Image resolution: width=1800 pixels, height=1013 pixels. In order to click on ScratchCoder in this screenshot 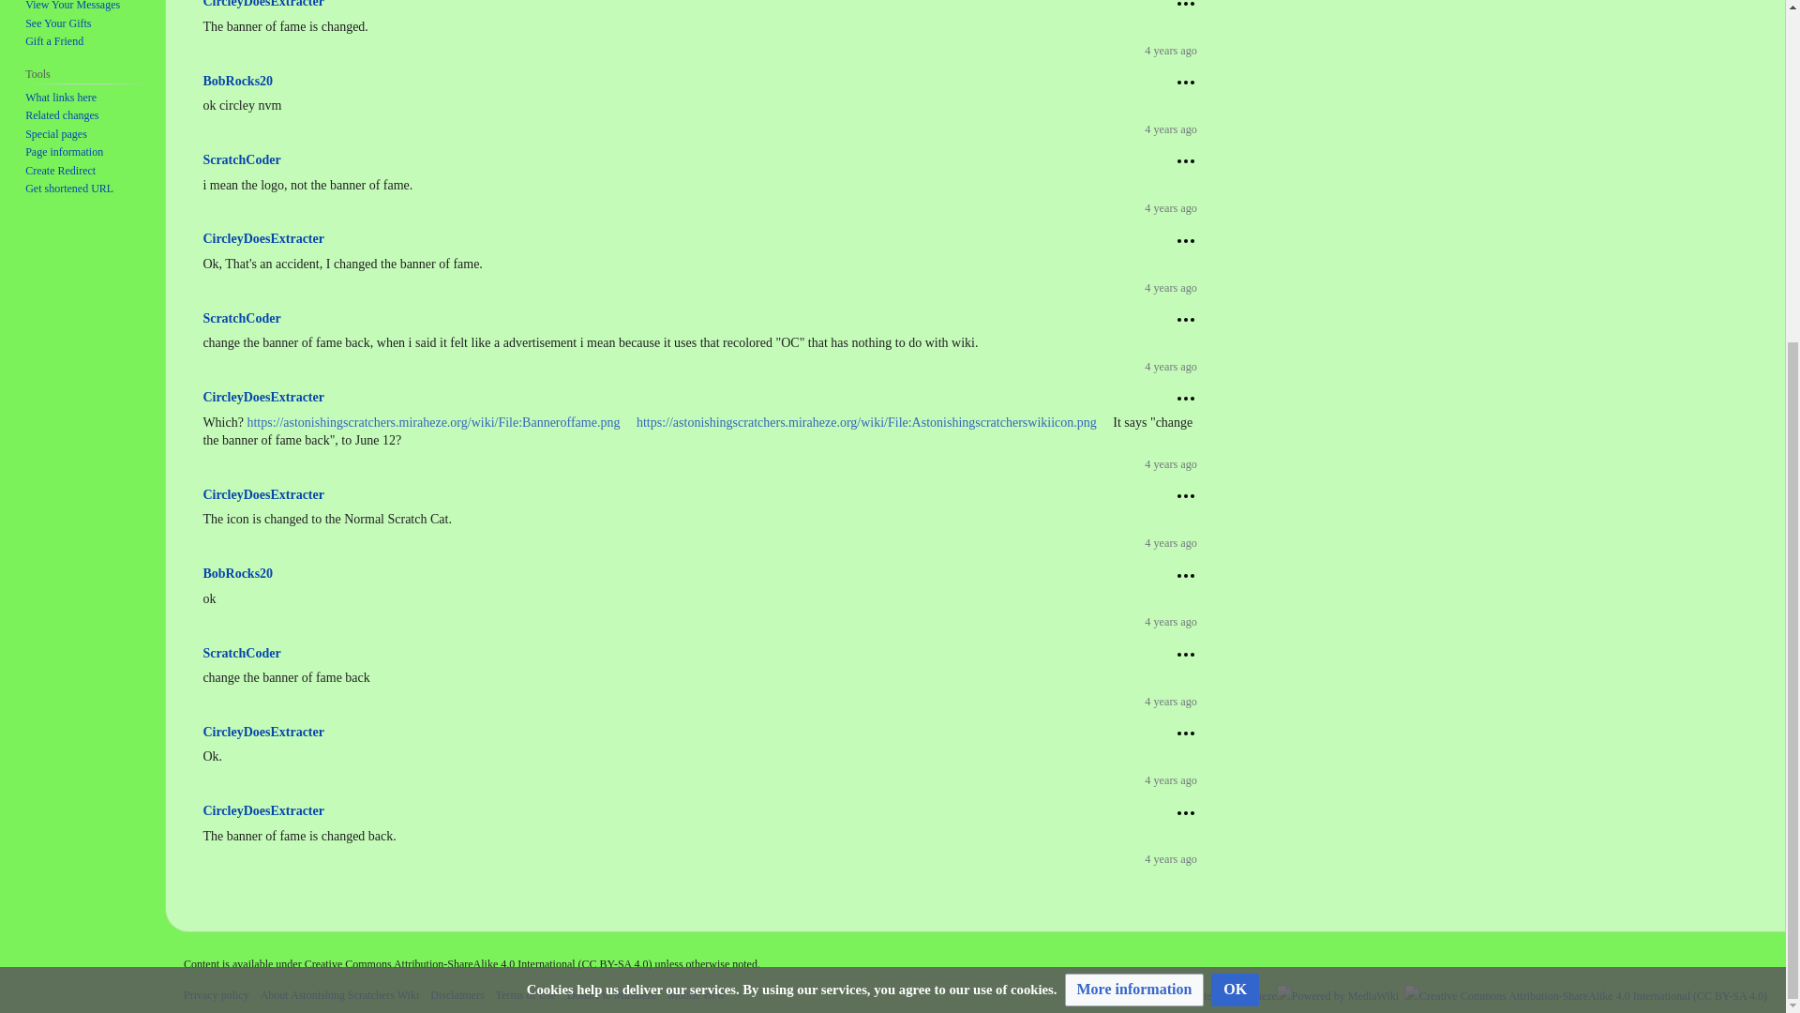, I will do `click(241, 159)`.